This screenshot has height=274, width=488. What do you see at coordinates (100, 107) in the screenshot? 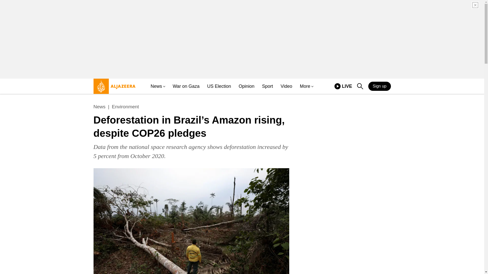
I see `play` at bounding box center [100, 107].